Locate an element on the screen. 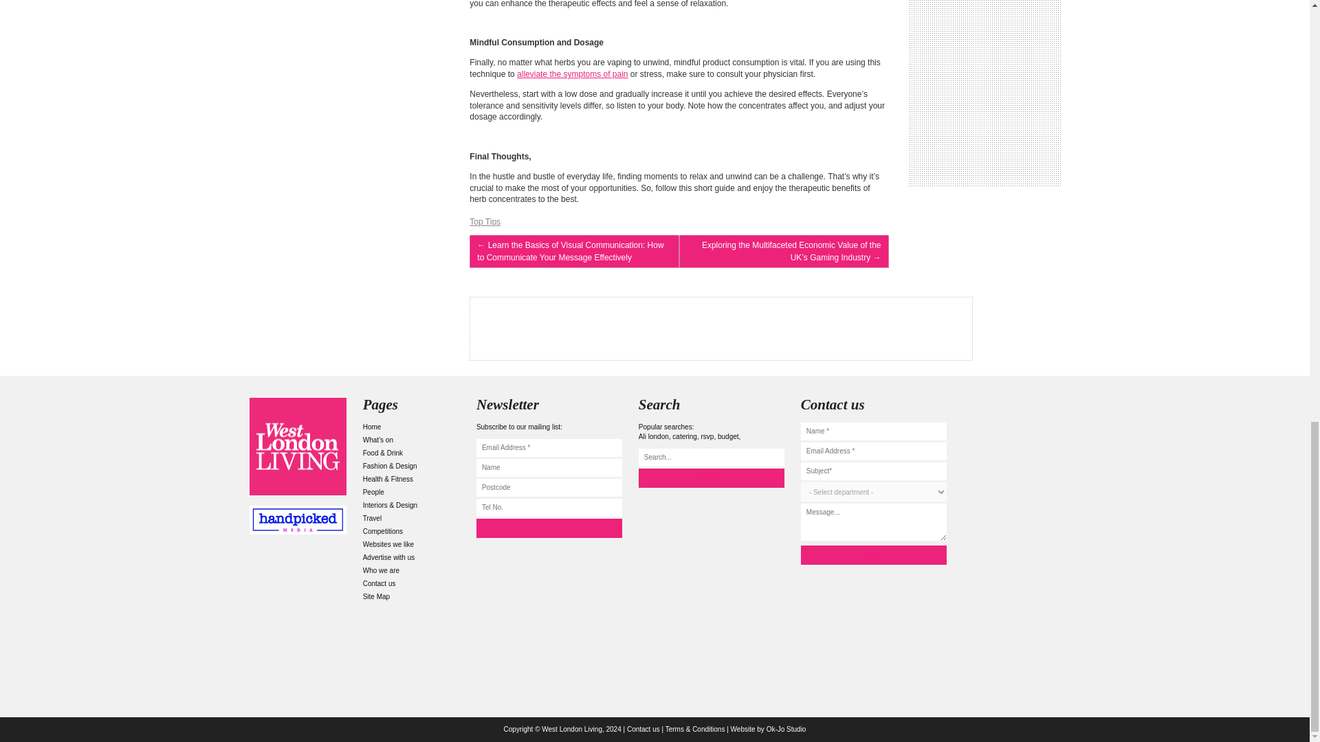  Send is located at coordinates (873, 554).